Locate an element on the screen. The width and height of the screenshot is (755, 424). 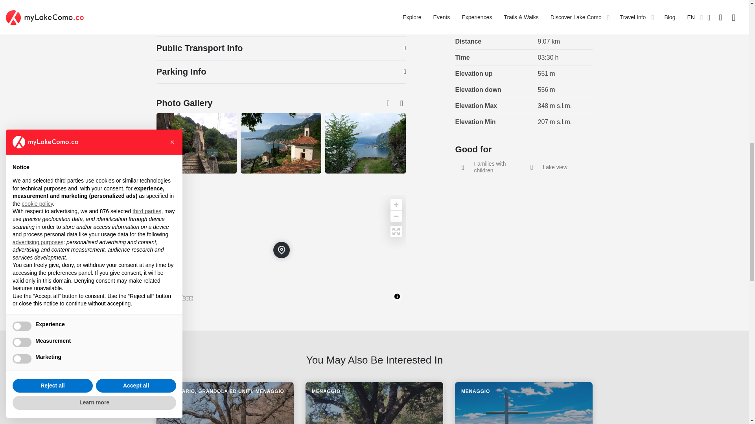
Description is located at coordinates (281, 25).